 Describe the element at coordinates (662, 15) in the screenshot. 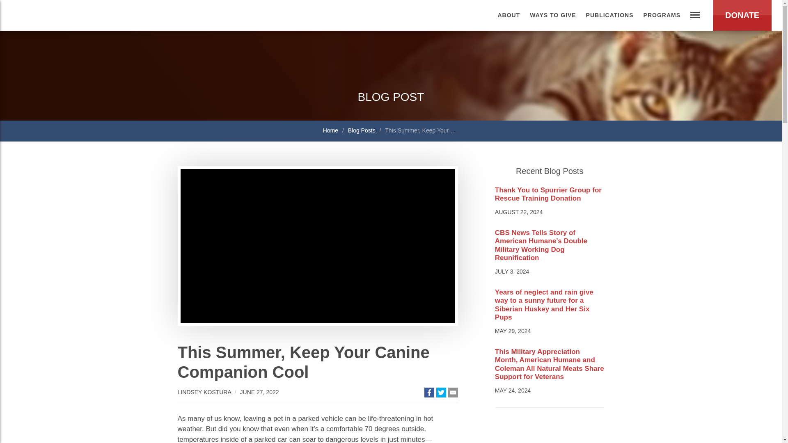

I see `PROGRAMS` at that location.